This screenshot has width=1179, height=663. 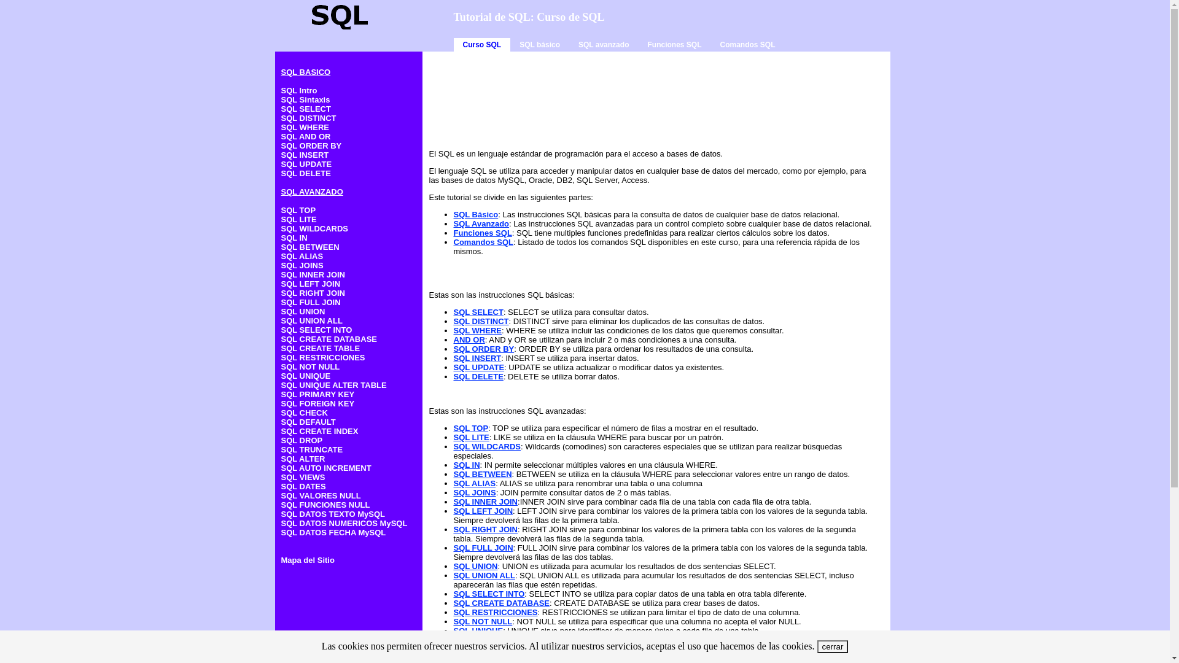 What do you see at coordinates (302, 265) in the screenshot?
I see `SQL JOINS` at bounding box center [302, 265].